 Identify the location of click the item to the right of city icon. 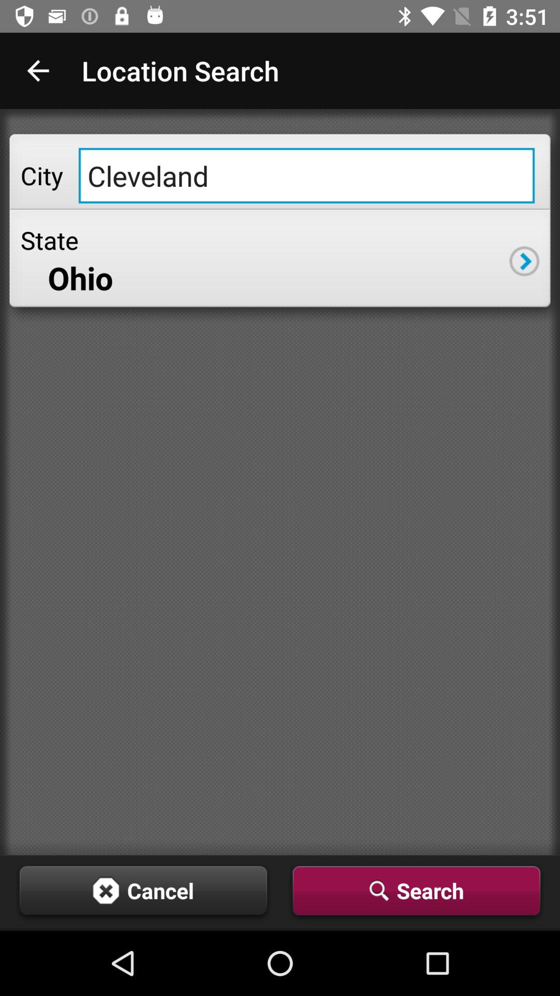
(306, 175).